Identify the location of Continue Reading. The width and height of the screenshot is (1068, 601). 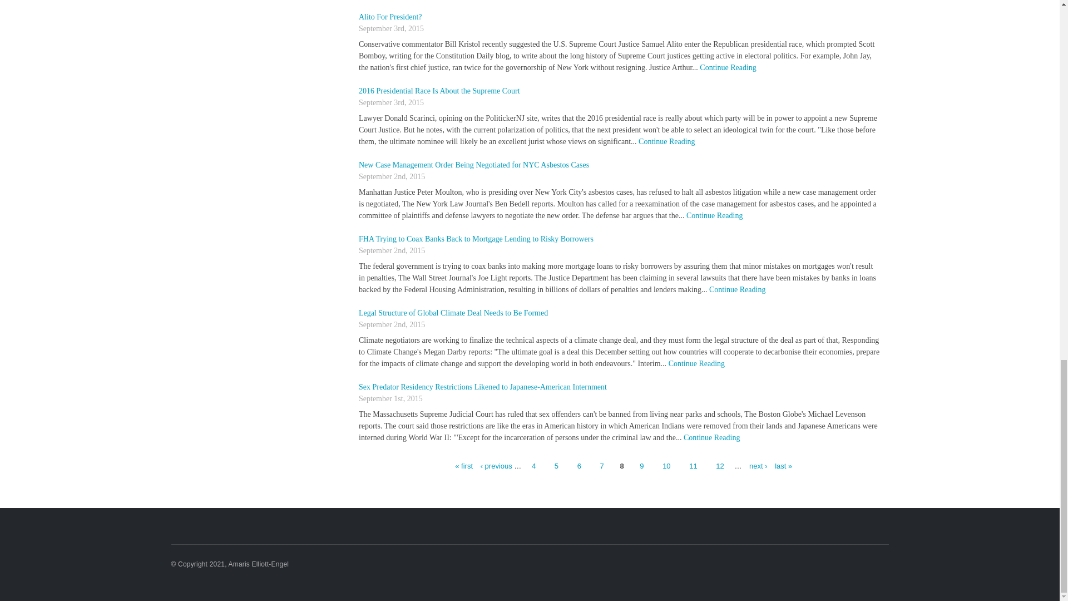
(728, 67).